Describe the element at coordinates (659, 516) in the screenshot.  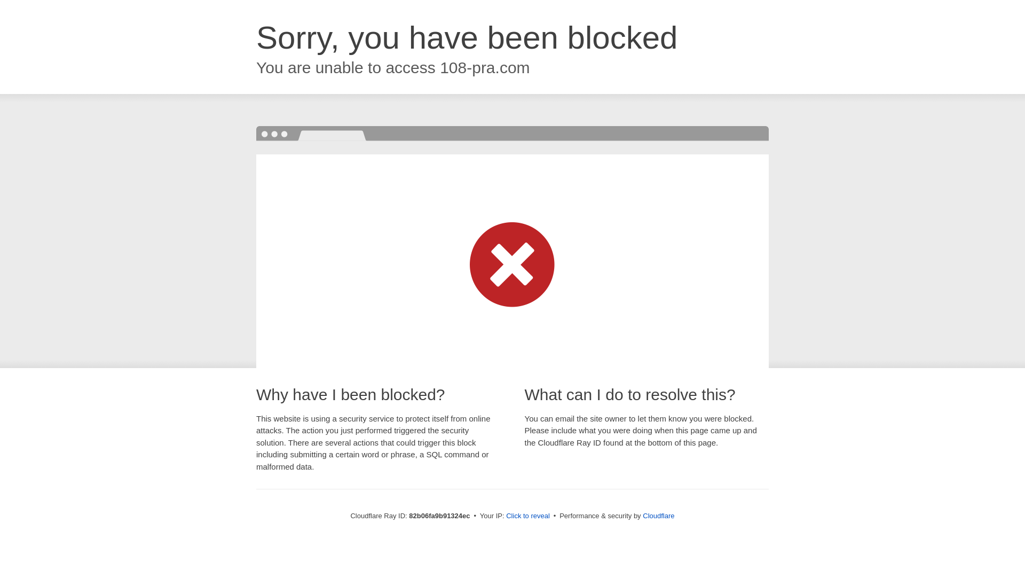
I see `Cloudflare` at that location.